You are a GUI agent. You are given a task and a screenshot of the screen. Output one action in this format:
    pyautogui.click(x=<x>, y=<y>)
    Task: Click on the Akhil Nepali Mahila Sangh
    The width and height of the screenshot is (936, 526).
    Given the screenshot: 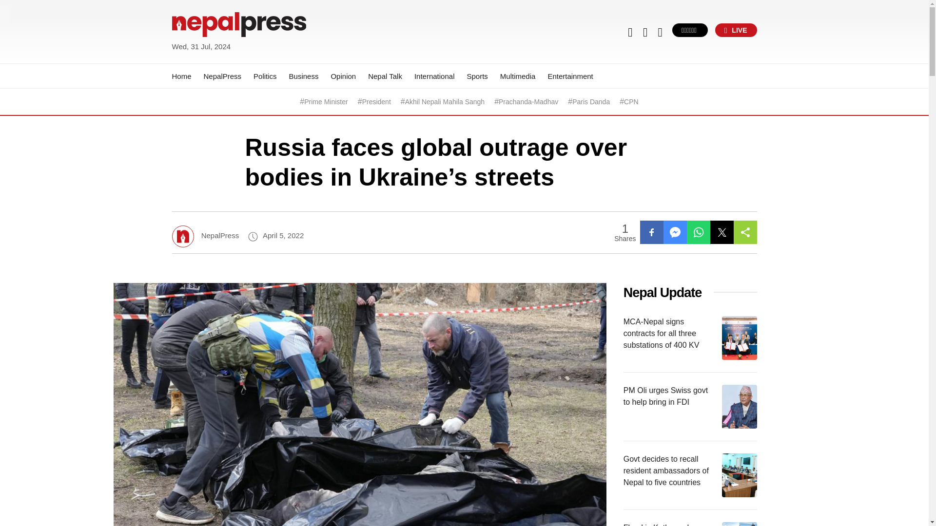 What is the action you would take?
    pyautogui.click(x=445, y=102)
    